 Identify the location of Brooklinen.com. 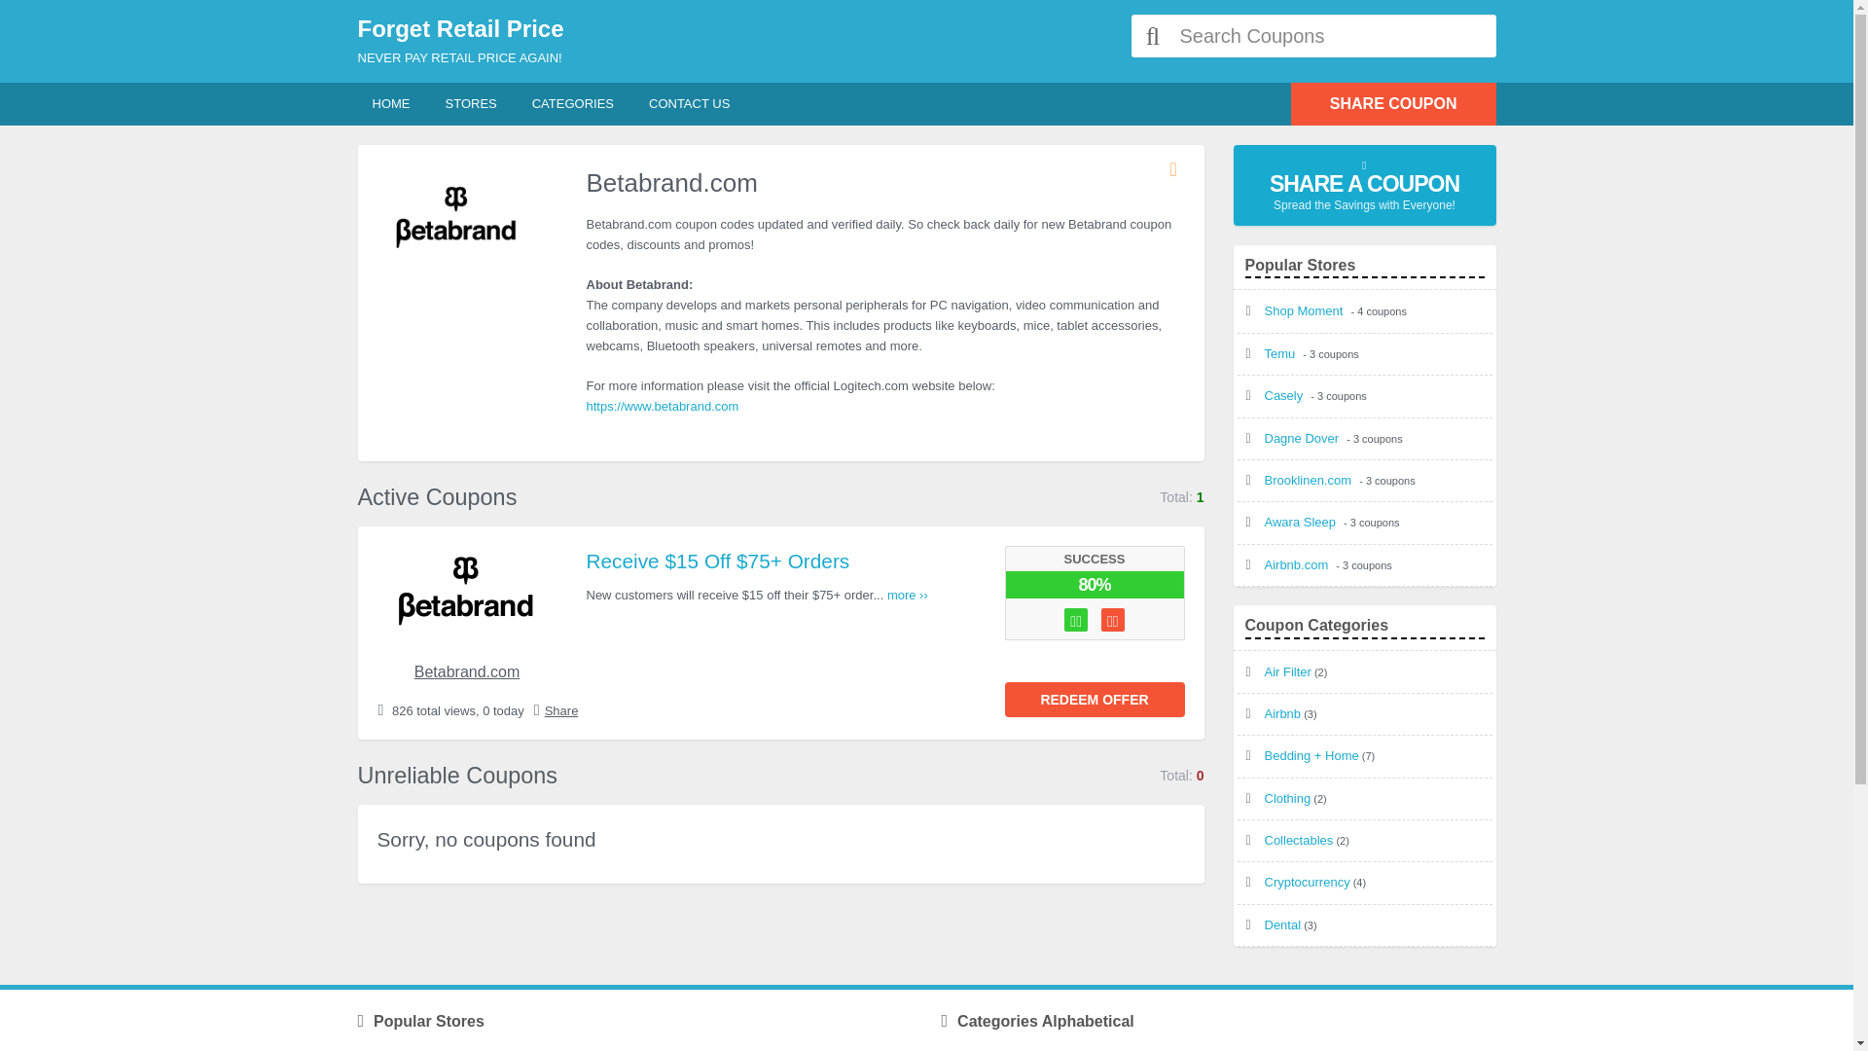
(1311, 481).